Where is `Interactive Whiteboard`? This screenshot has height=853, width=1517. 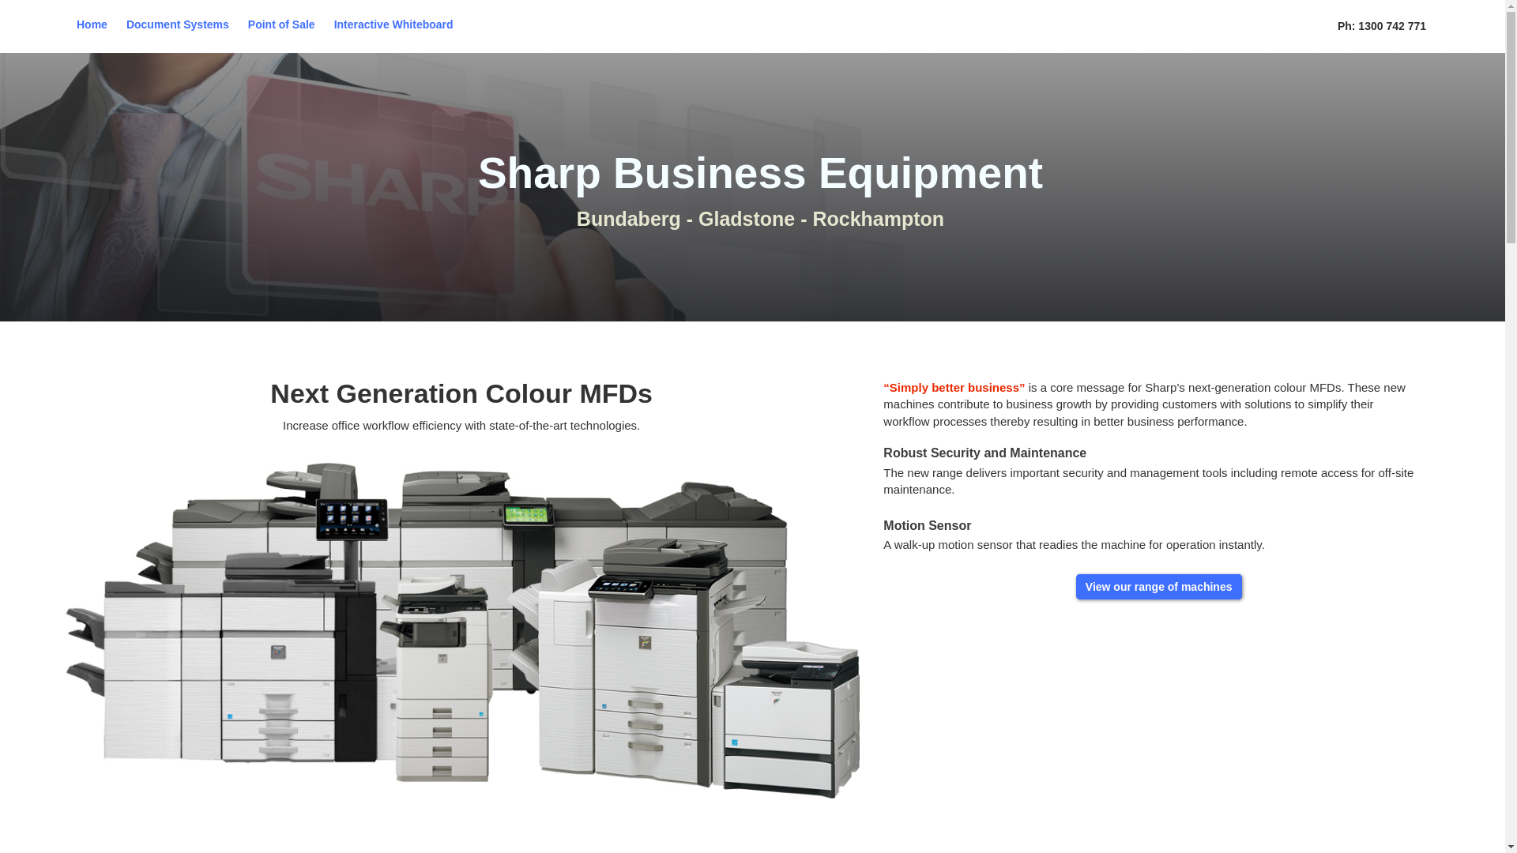
Interactive Whiteboard is located at coordinates (393, 24).